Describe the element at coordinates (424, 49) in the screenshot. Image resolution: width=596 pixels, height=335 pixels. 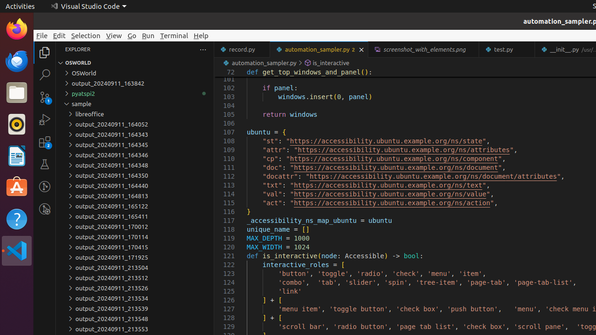
I see `screenshot_with_elements.png, preview` at that location.